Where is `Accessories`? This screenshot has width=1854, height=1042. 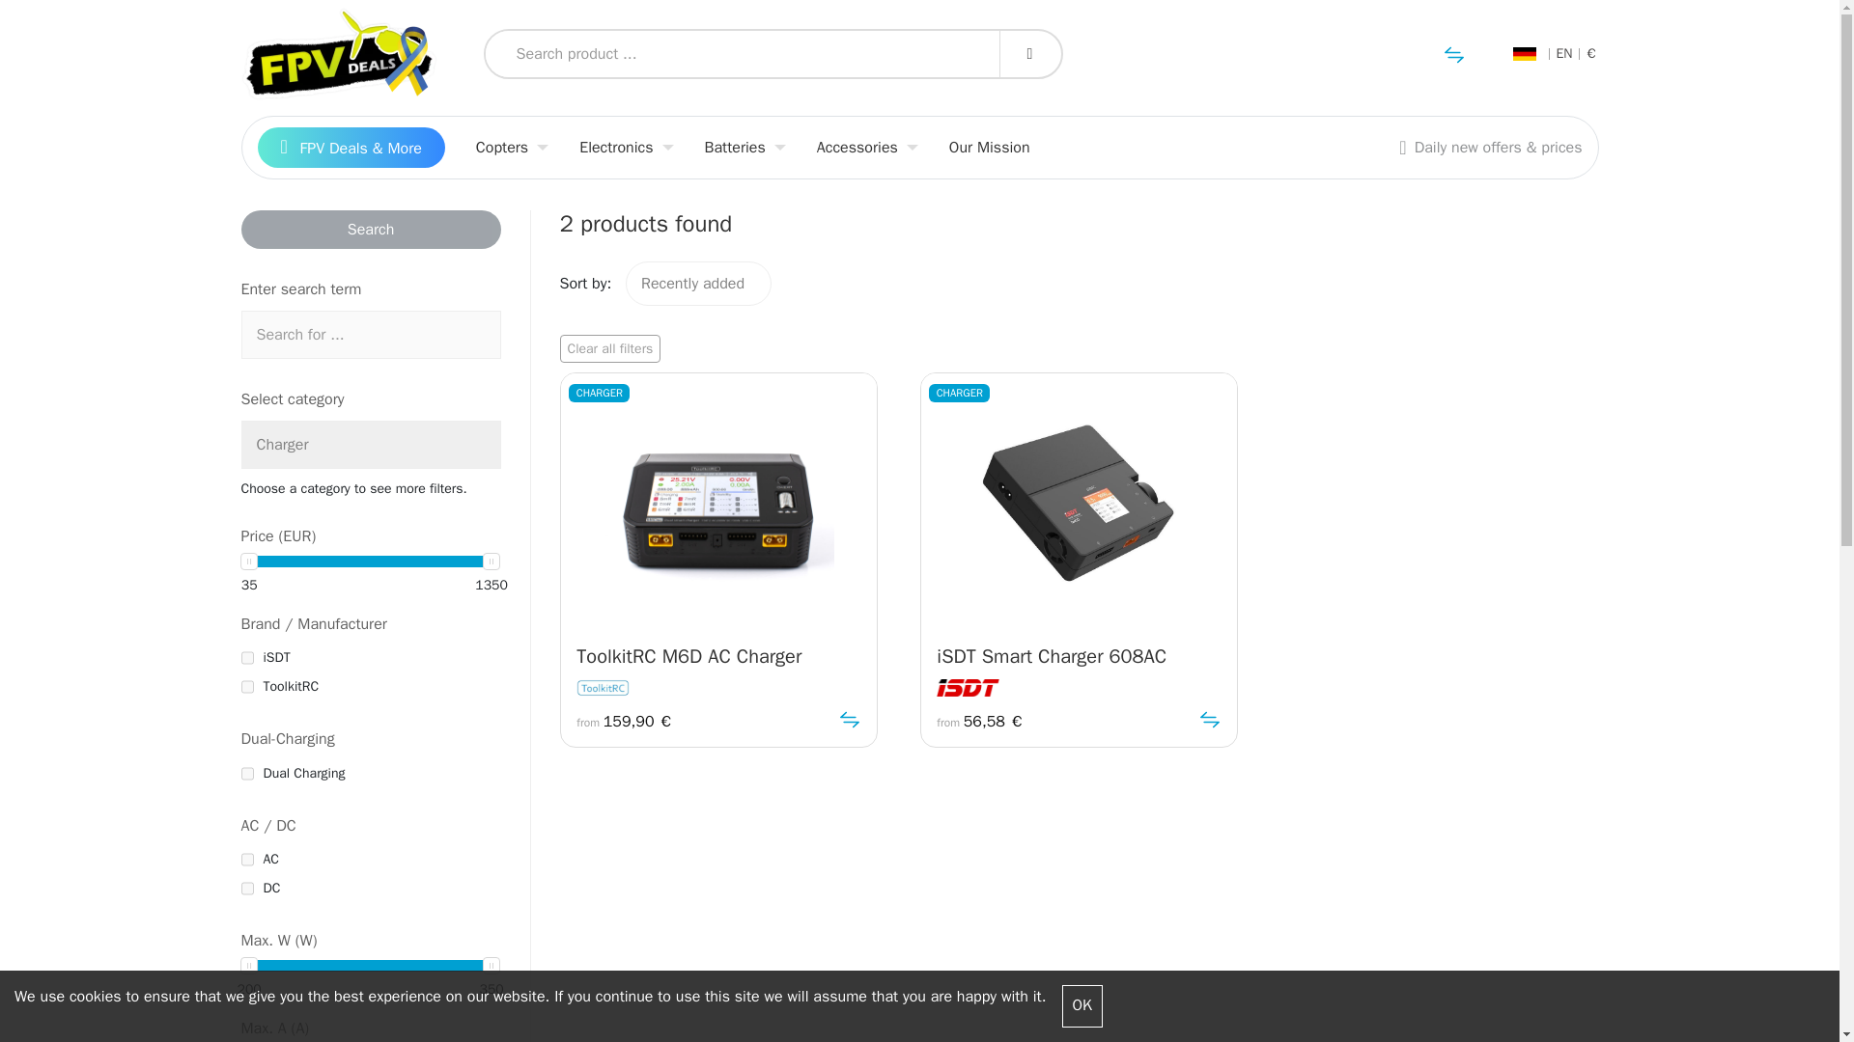
Accessories is located at coordinates (867, 148).